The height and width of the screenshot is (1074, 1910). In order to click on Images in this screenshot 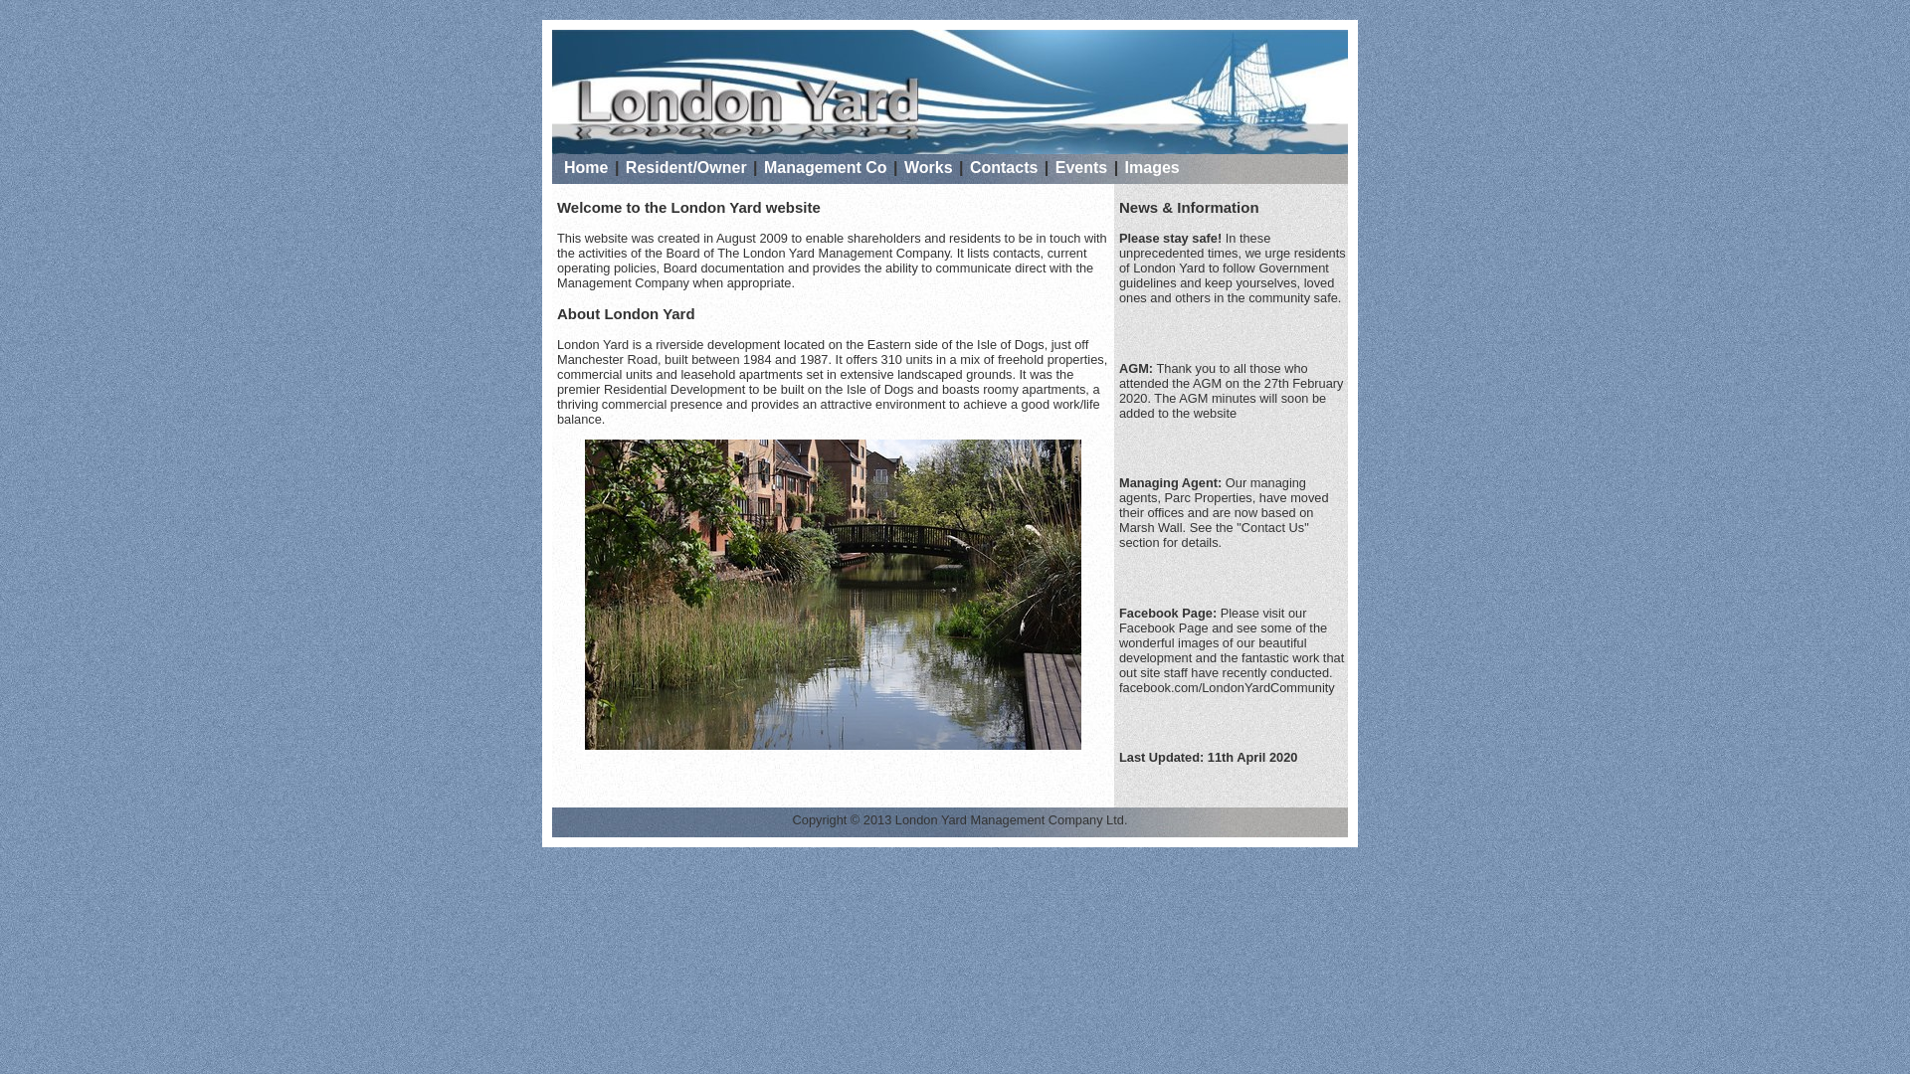, I will do `click(1152, 167)`.